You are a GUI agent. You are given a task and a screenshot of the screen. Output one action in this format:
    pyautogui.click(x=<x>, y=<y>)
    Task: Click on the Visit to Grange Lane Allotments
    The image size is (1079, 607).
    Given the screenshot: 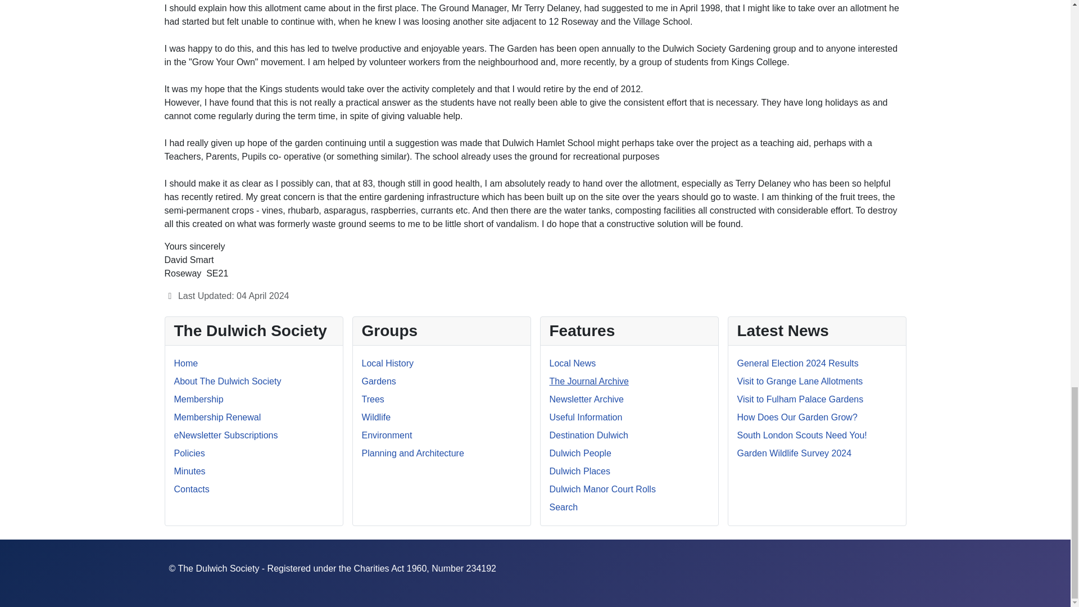 What is the action you would take?
    pyautogui.click(x=800, y=381)
    